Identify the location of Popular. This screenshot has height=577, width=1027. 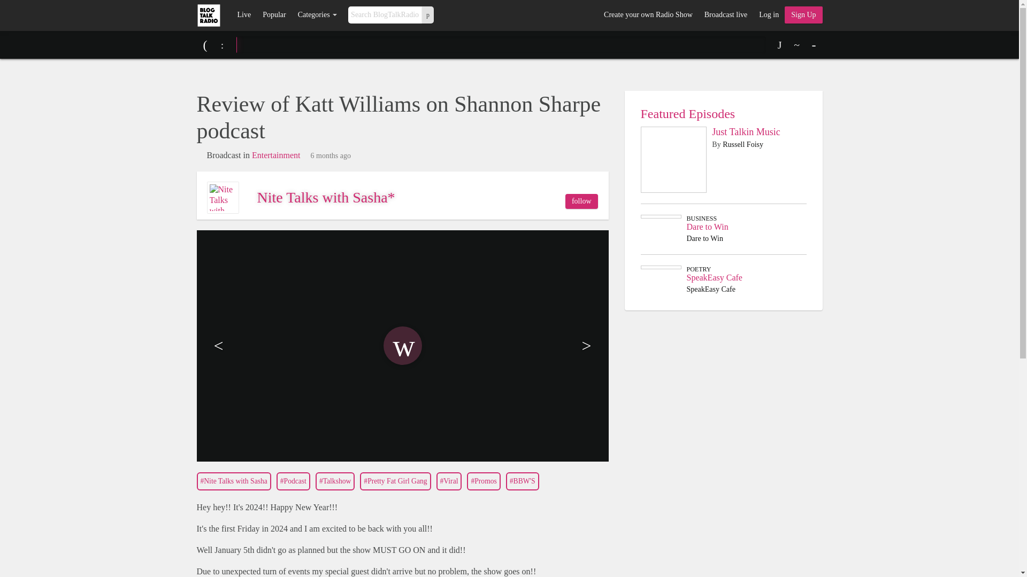
(274, 15).